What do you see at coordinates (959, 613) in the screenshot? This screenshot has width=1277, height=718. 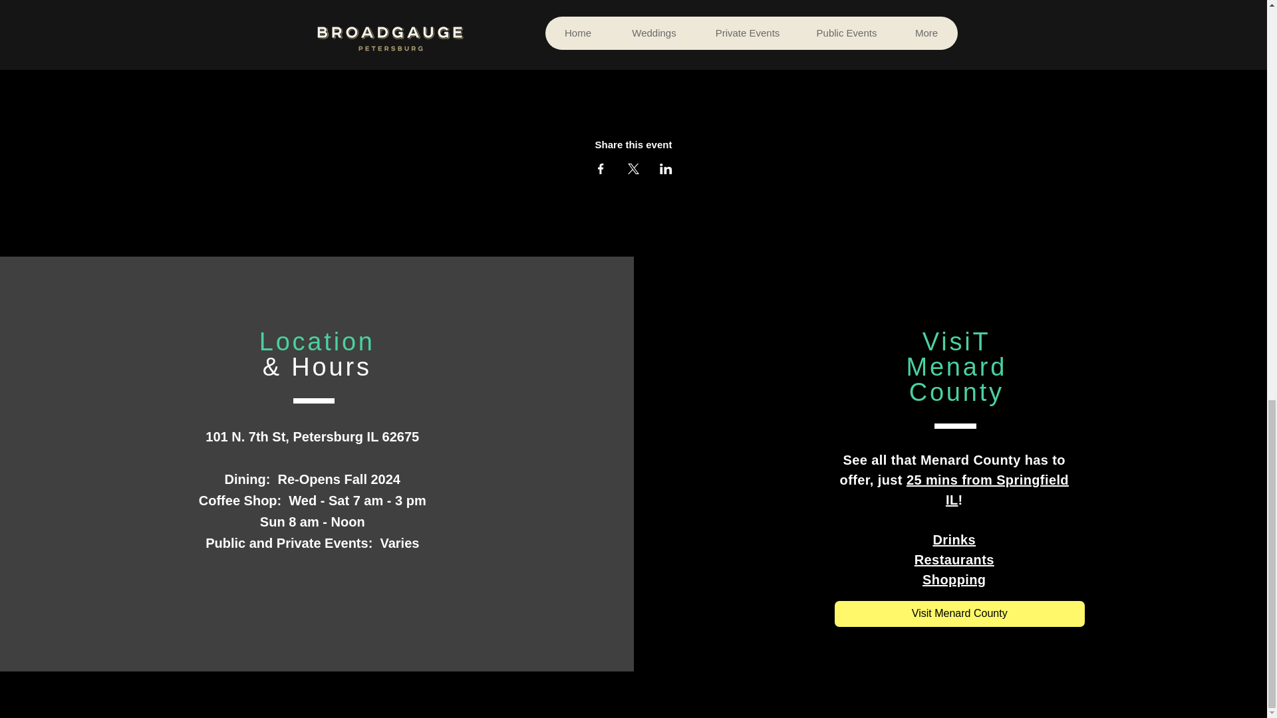 I see `Visit Menard County` at bounding box center [959, 613].